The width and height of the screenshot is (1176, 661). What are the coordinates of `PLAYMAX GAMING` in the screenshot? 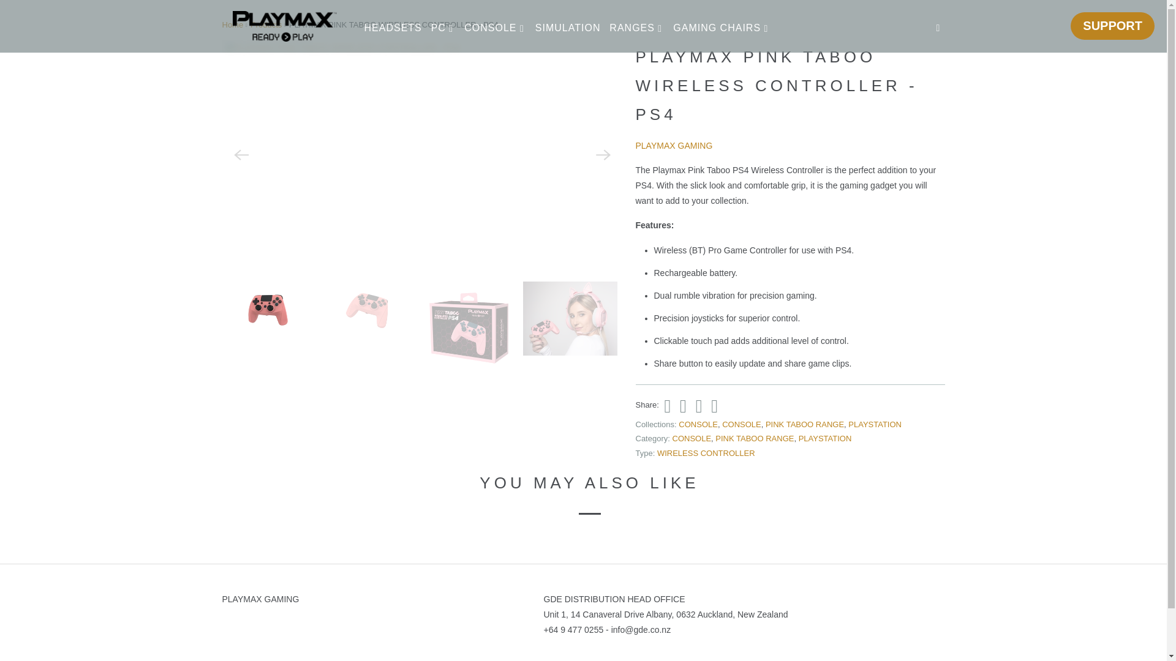 It's located at (233, 24).